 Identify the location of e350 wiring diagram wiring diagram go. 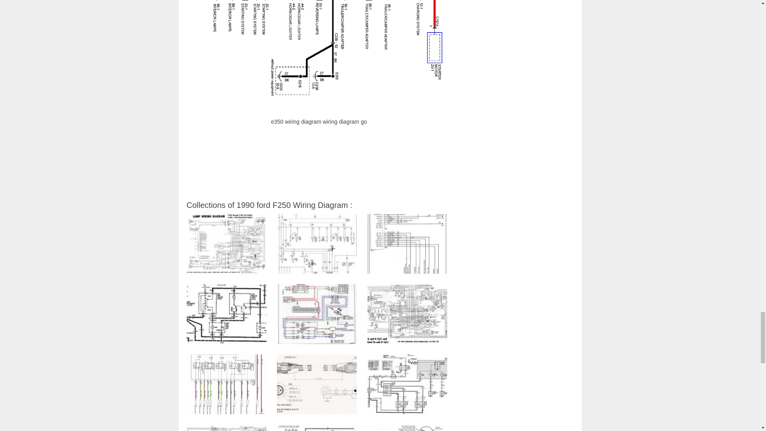
(319, 56).